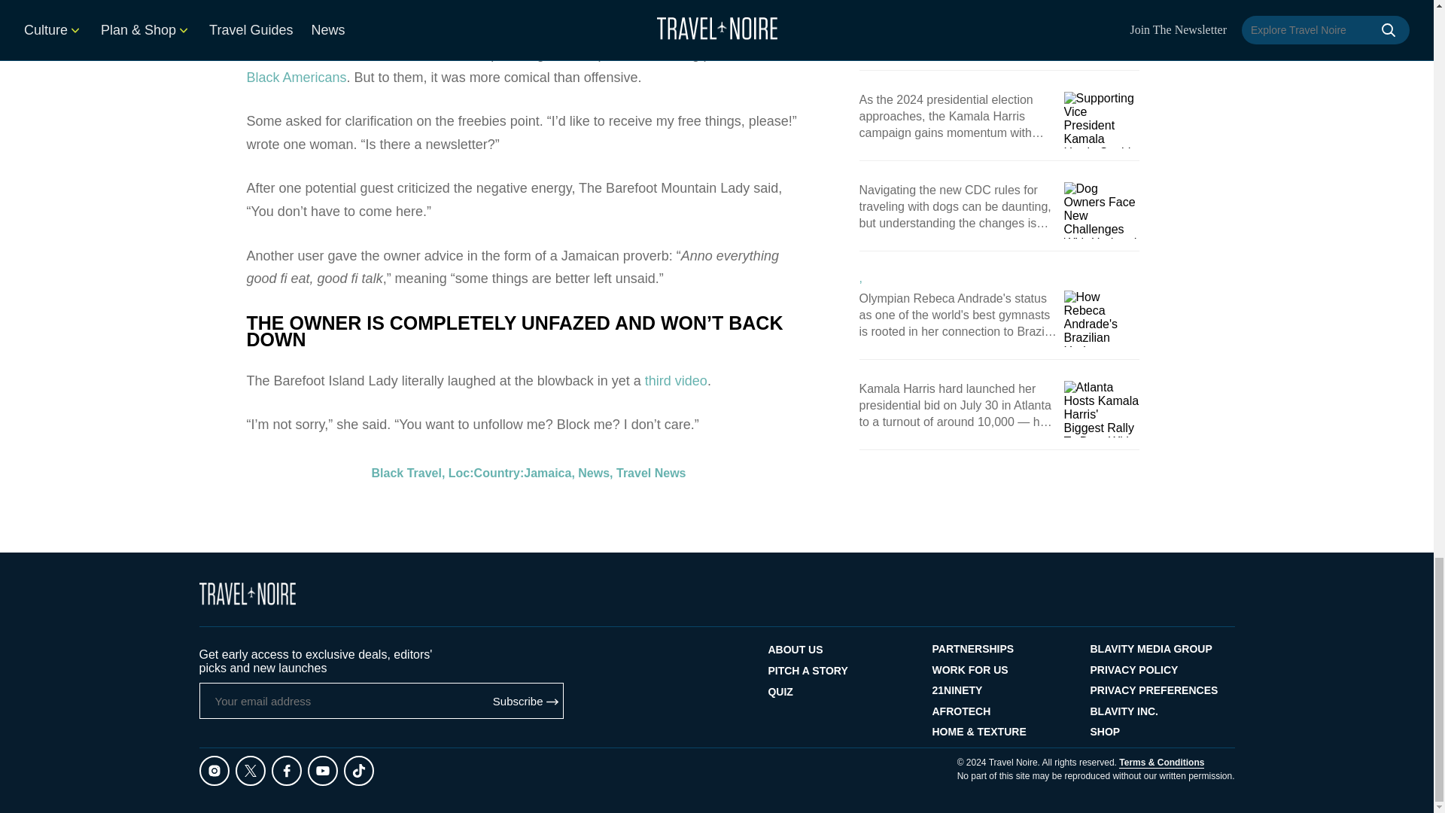 Image resolution: width=1445 pixels, height=813 pixels. Describe the element at coordinates (510, 93) in the screenshot. I see `Loc:Country:Jamaica` at that location.